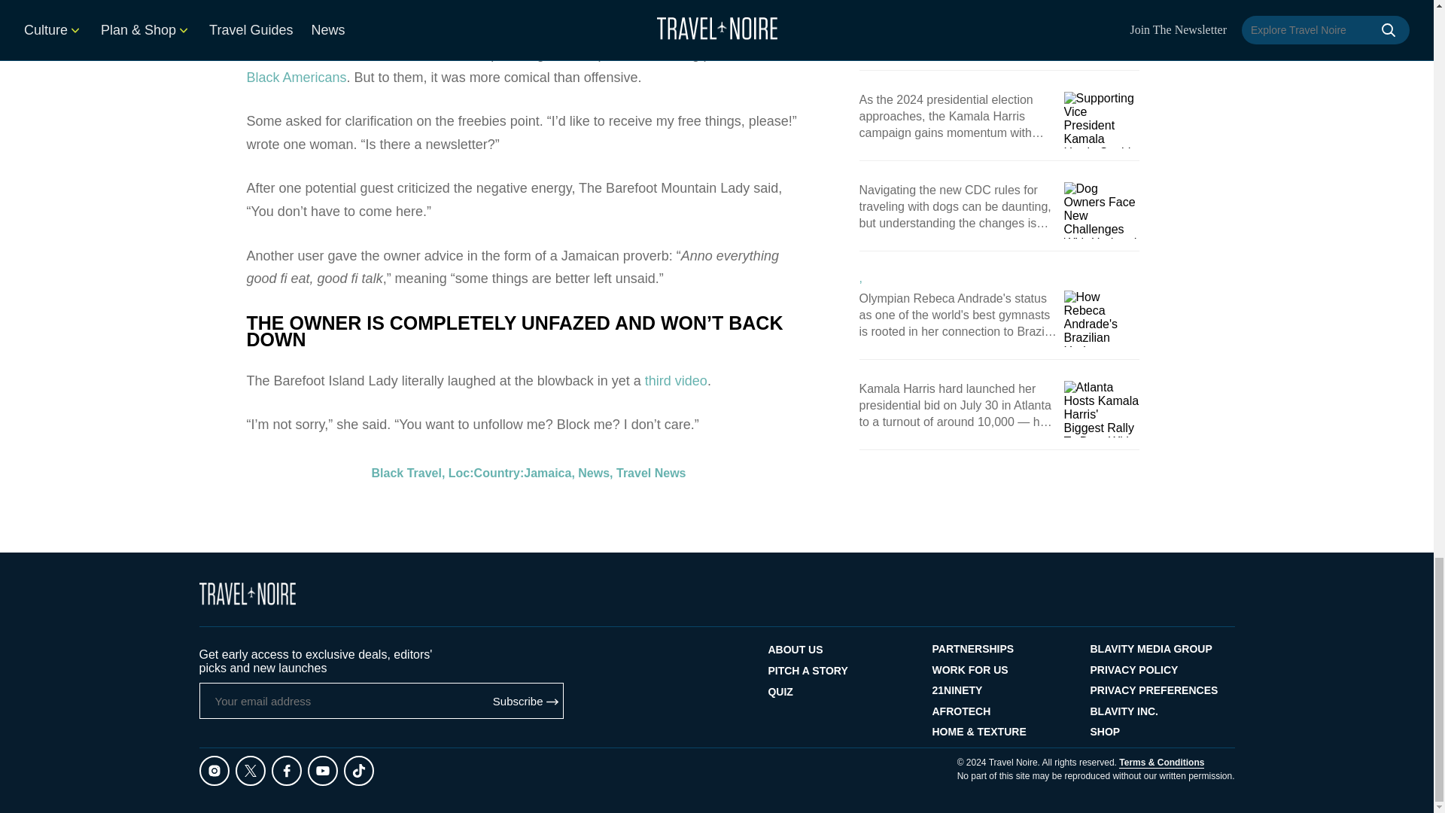 Image resolution: width=1445 pixels, height=813 pixels. Describe the element at coordinates (510, 93) in the screenshot. I see `Loc:Country:Jamaica` at that location.